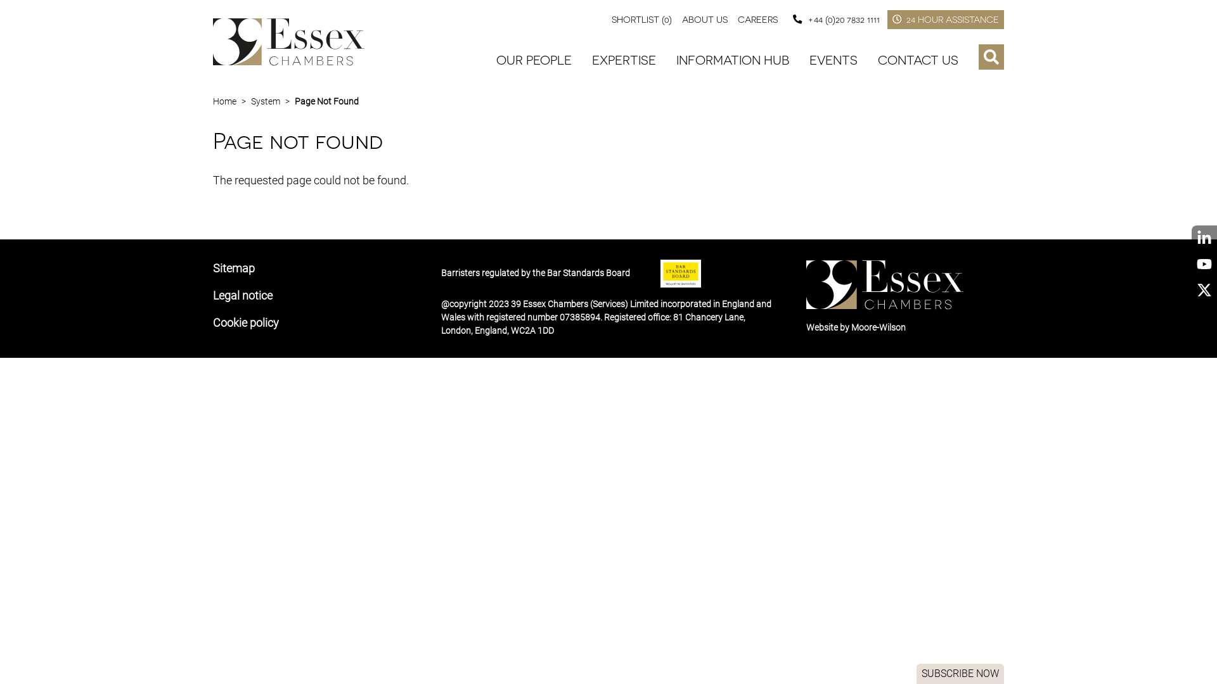 The image size is (1217, 684). Describe the element at coordinates (624, 60) in the screenshot. I see `EXPERTISE` at that location.